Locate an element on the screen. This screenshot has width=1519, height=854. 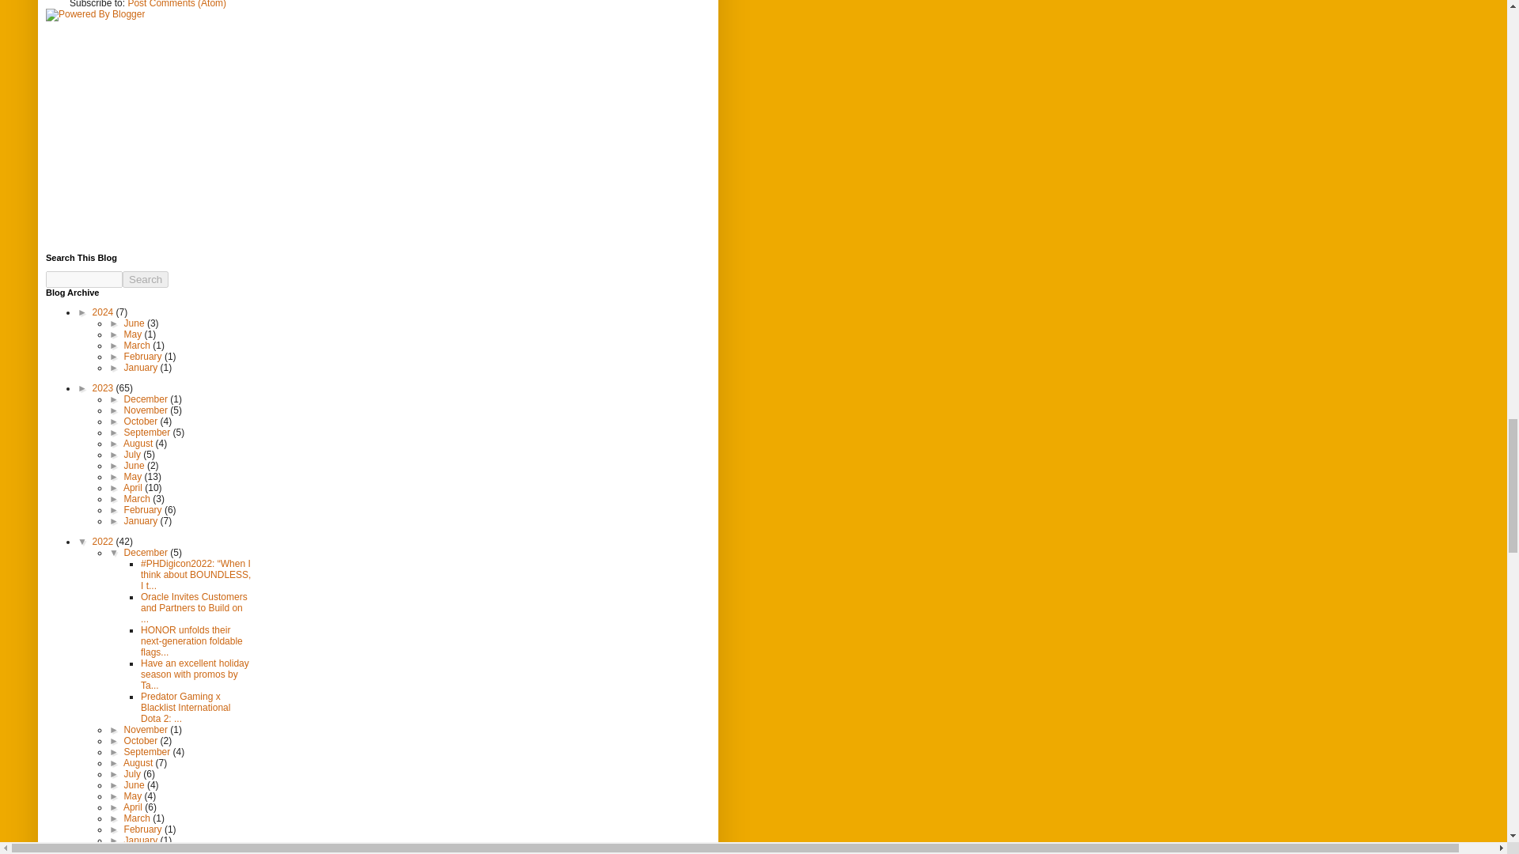
Newer Post is located at coordinates (98, 1).